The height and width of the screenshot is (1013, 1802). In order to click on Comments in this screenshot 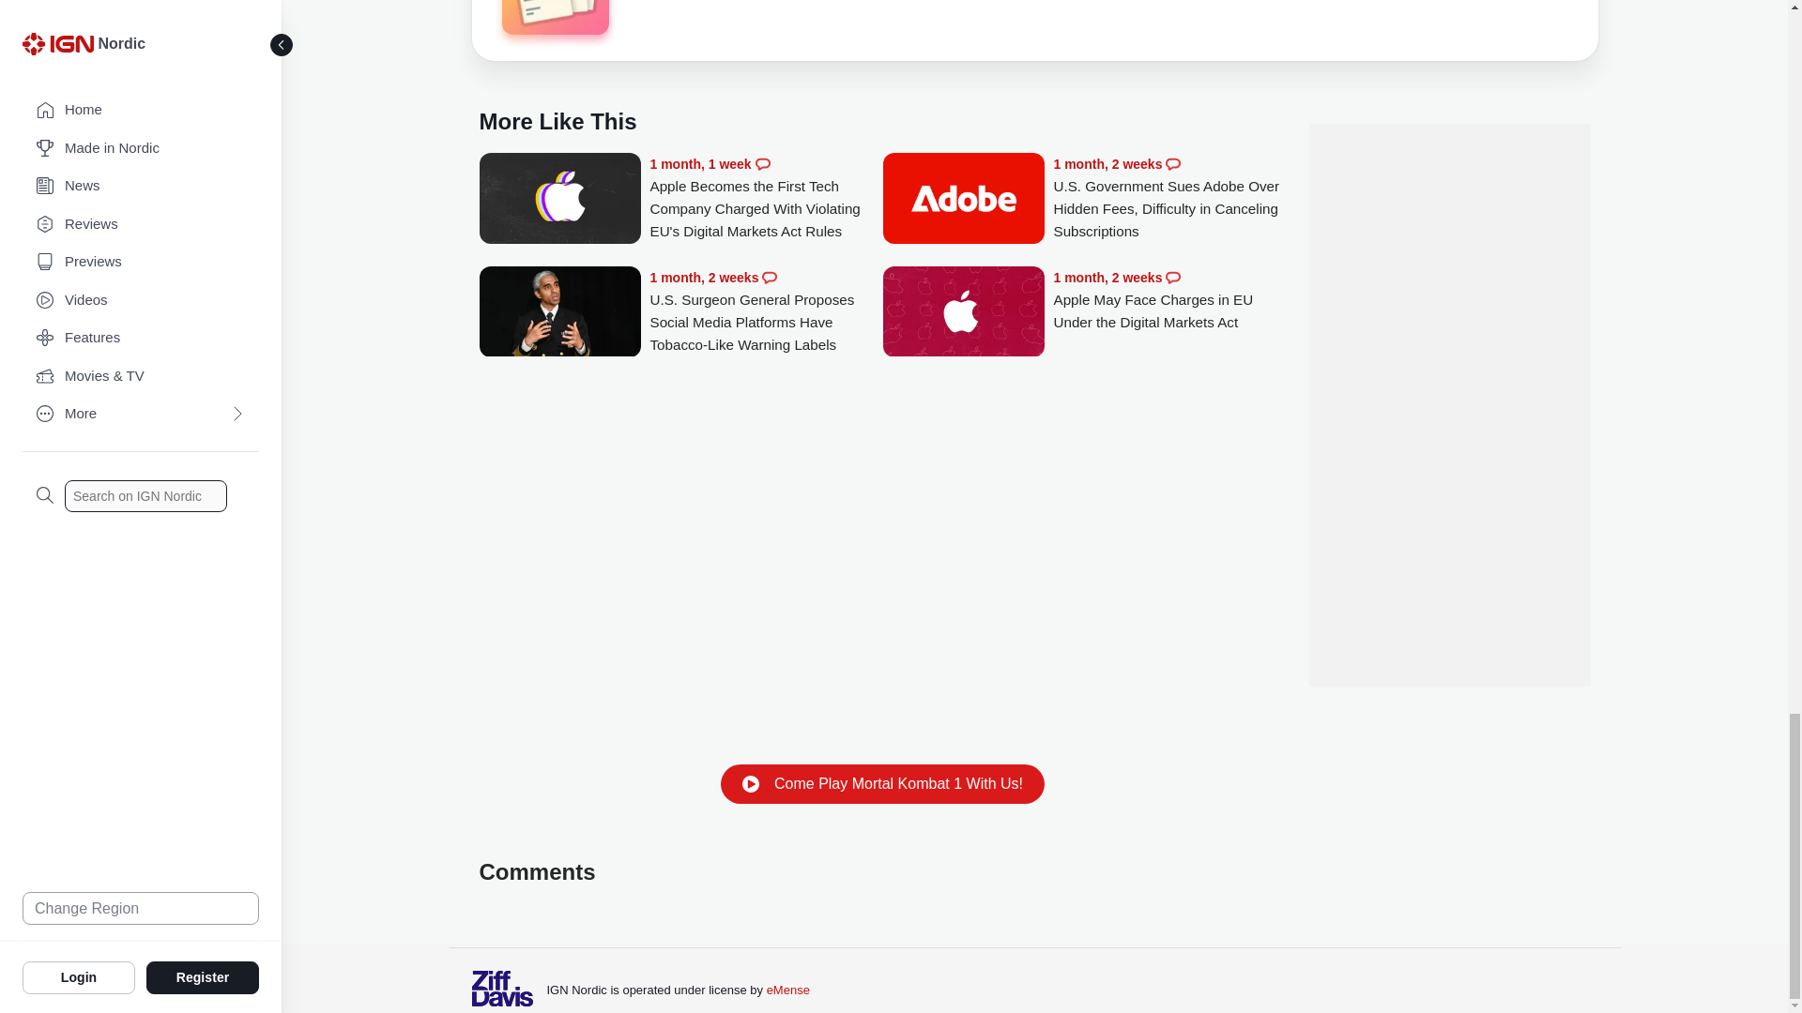, I will do `click(762, 163)`.